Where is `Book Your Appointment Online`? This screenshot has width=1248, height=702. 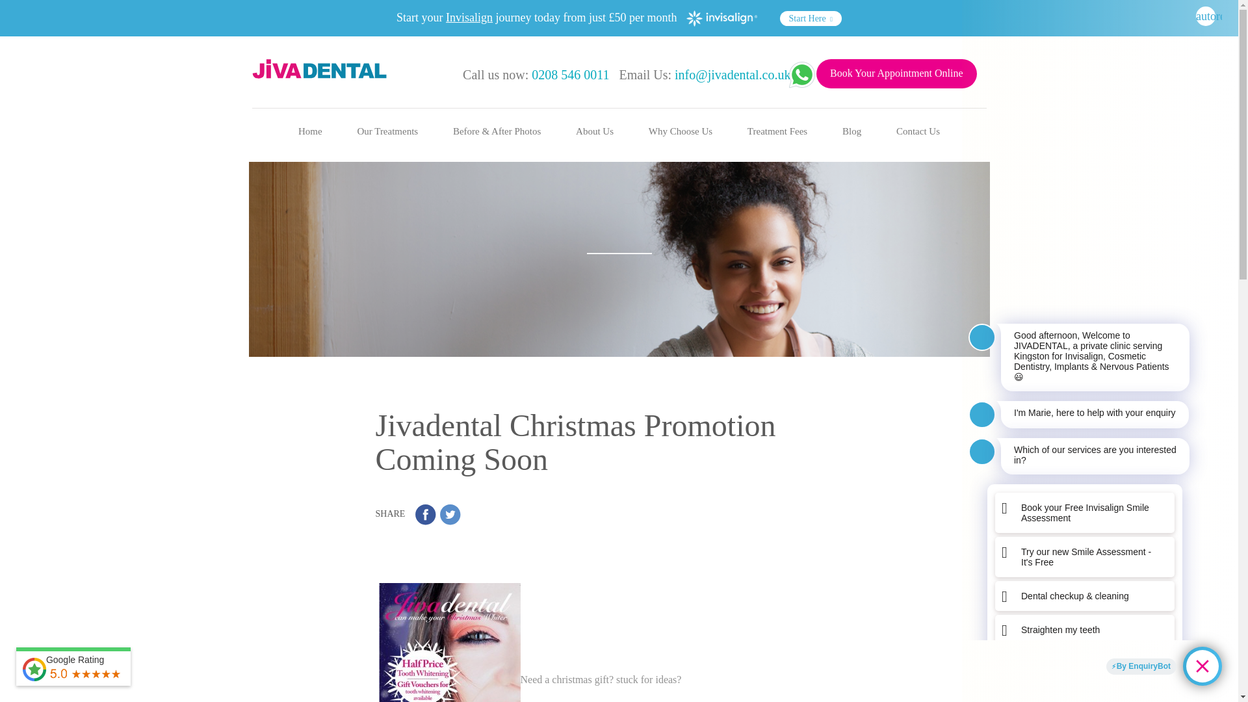
Book Your Appointment Online is located at coordinates (896, 73).